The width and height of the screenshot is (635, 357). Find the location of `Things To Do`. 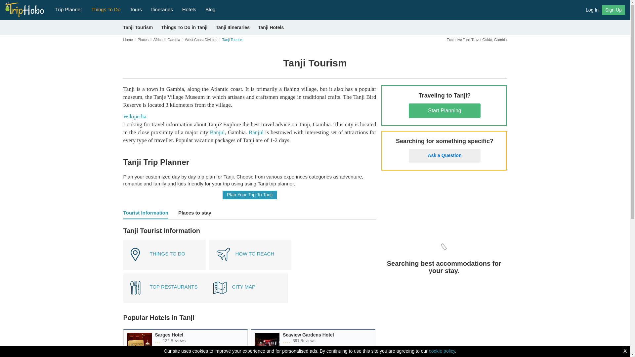

Things To Do is located at coordinates (106, 9).